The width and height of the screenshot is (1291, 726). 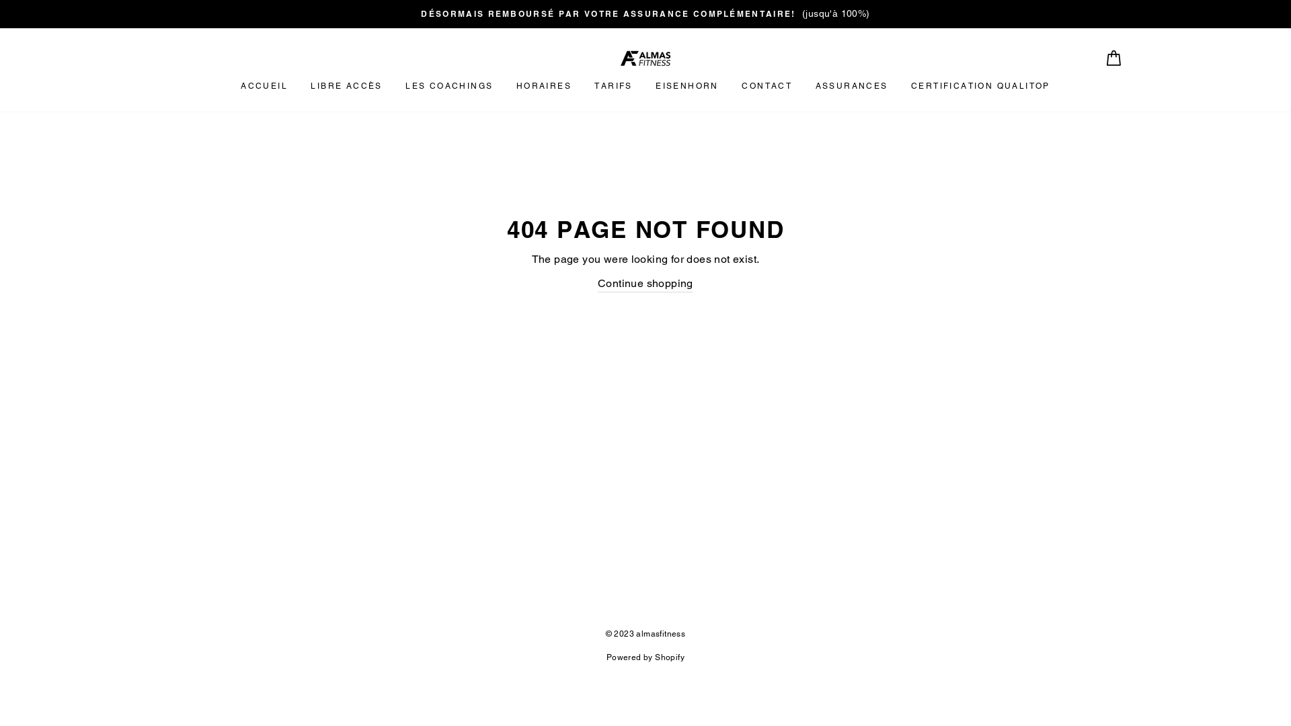 What do you see at coordinates (980, 87) in the screenshot?
I see `CERTIFICATION QUALITOP` at bounding box center [980, 87].